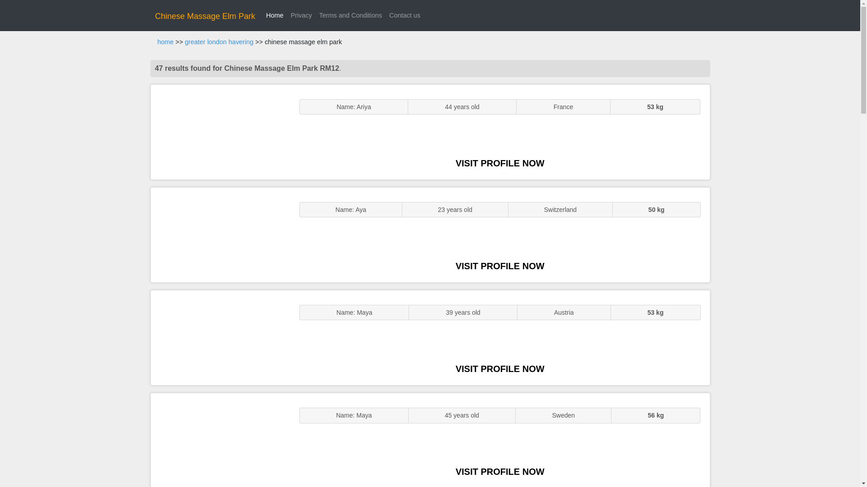 This screenshot has height=487, width=867. I want to click on  ENGLISH STUNNER, so click(220, 132).